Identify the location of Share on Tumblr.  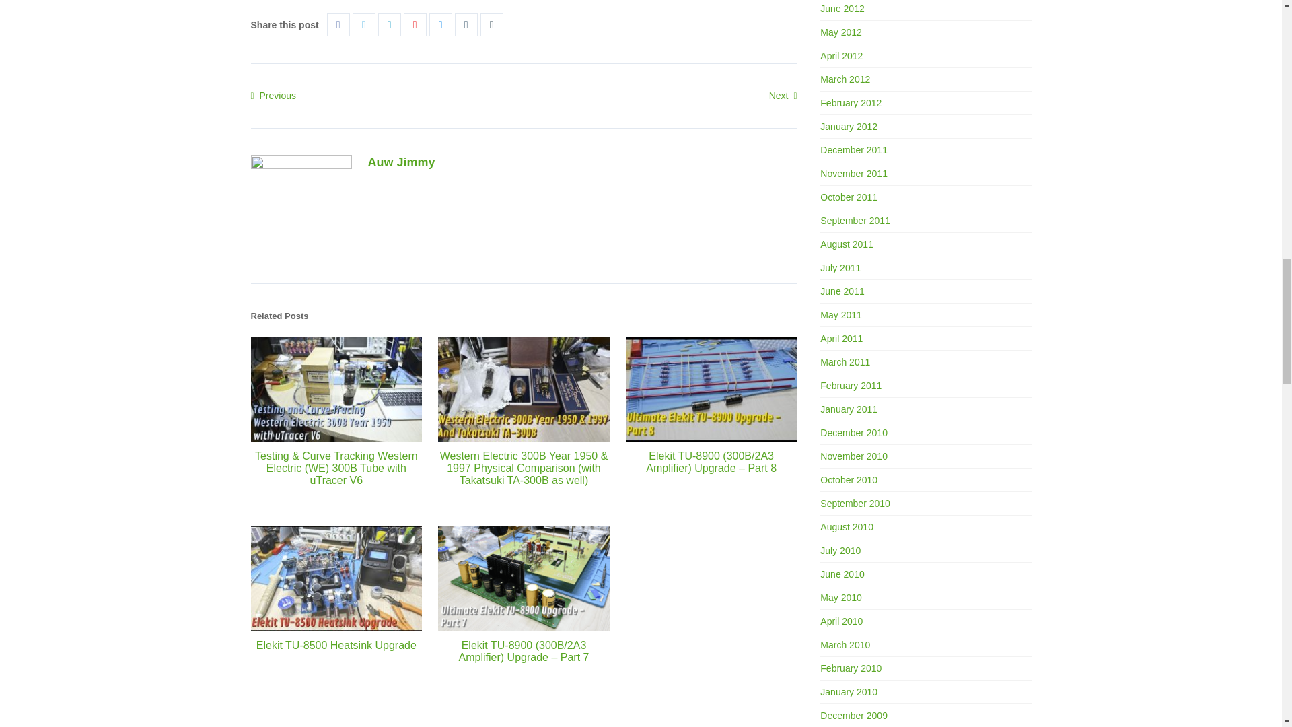
(466, 24).